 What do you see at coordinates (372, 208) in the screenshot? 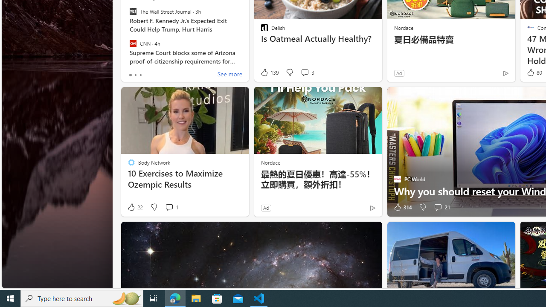
I see `Ad Choice` at bounding box center [372, 208].